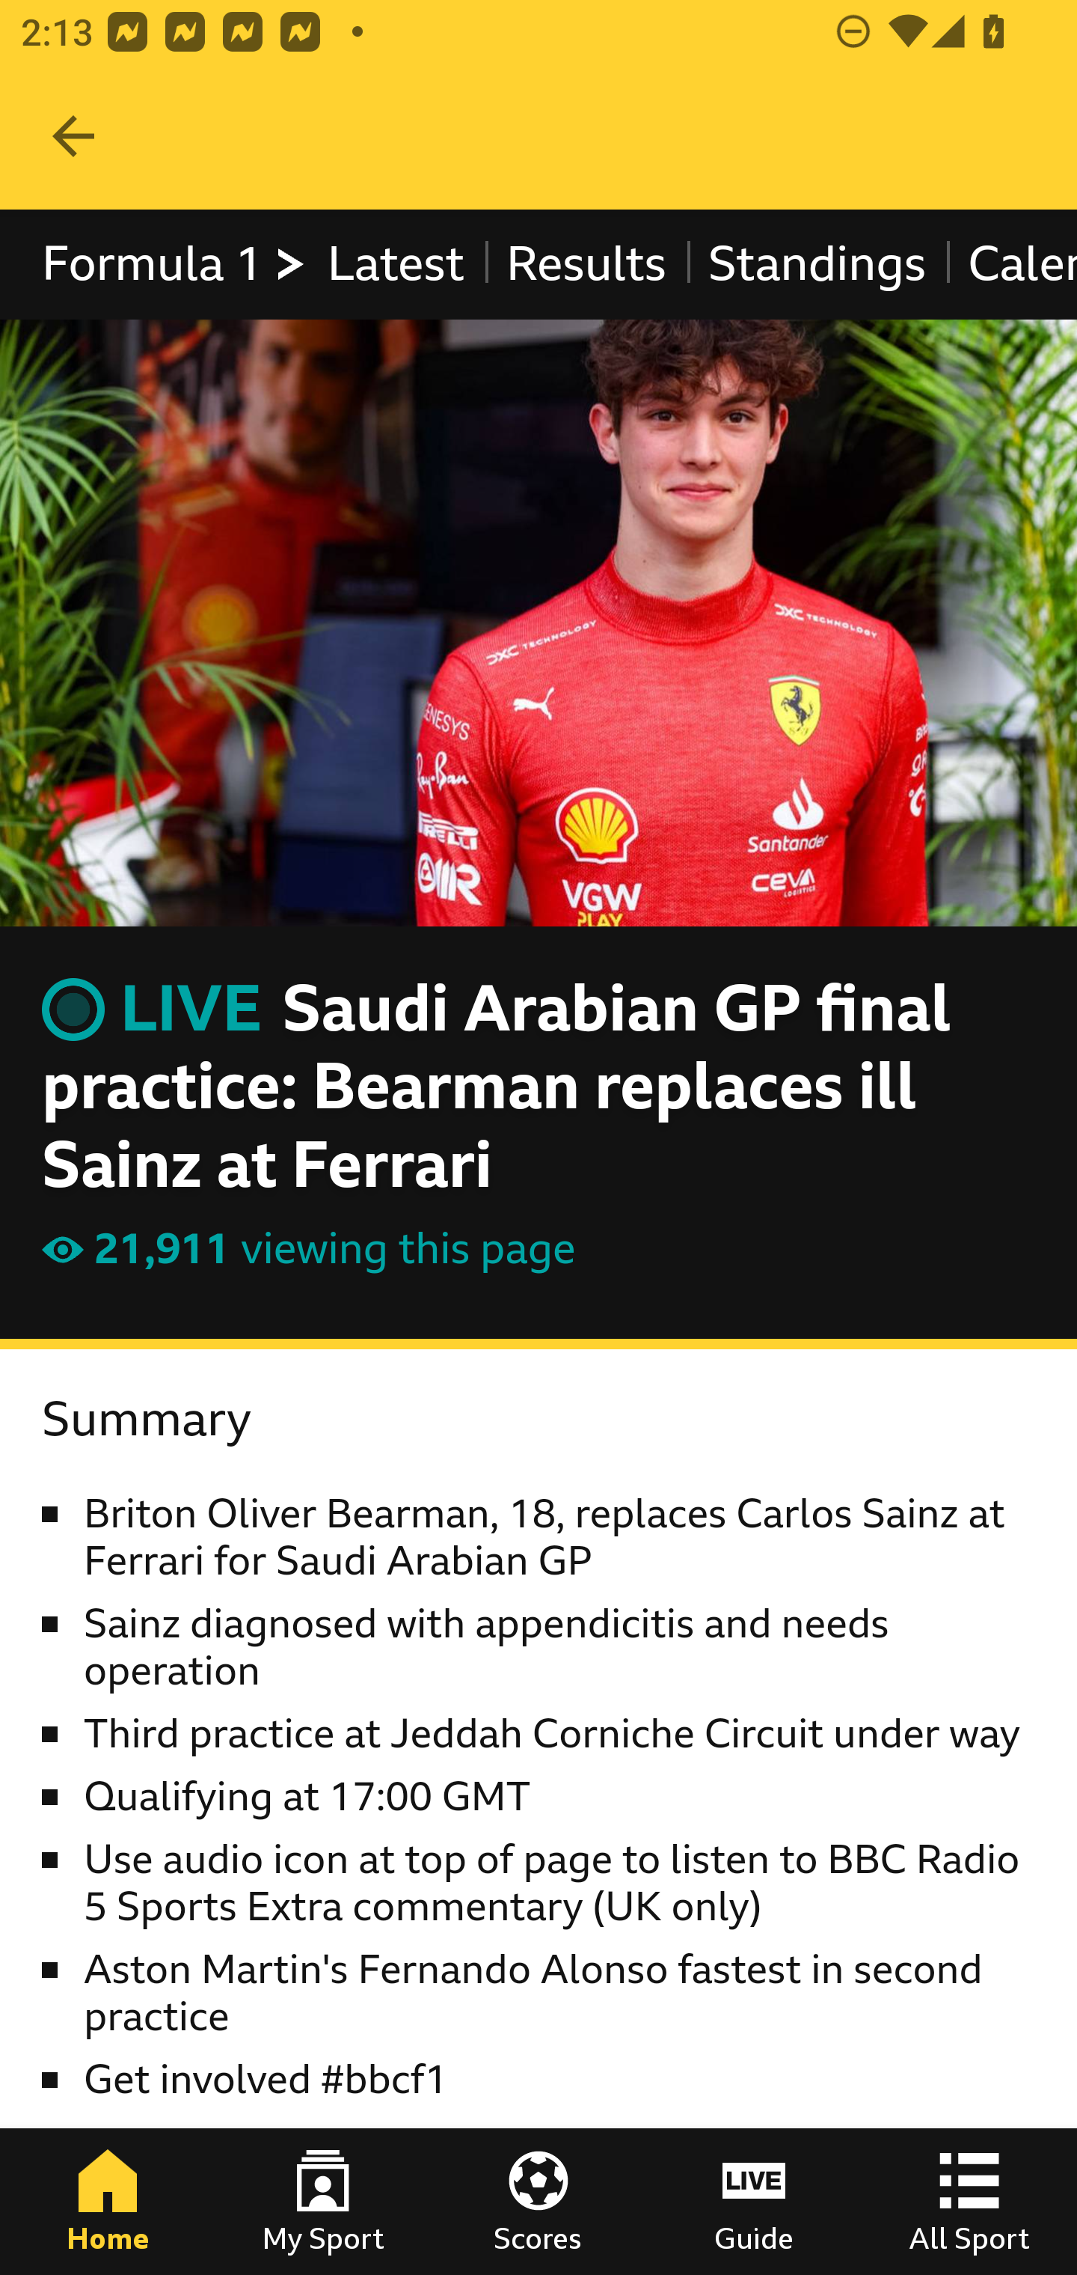 The width and height of the screenshot is (1077, 2275). Describe the element at coordinates (969, 2202) in the screenshot. I see `All Sport` at that location.